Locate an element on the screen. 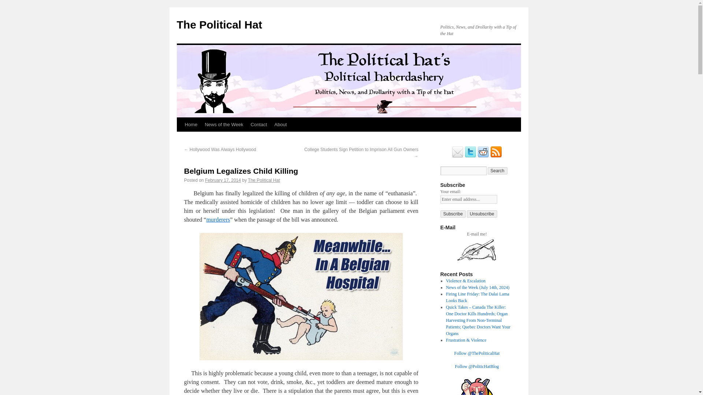  The Political Hat is located at coordinates (219, 25).